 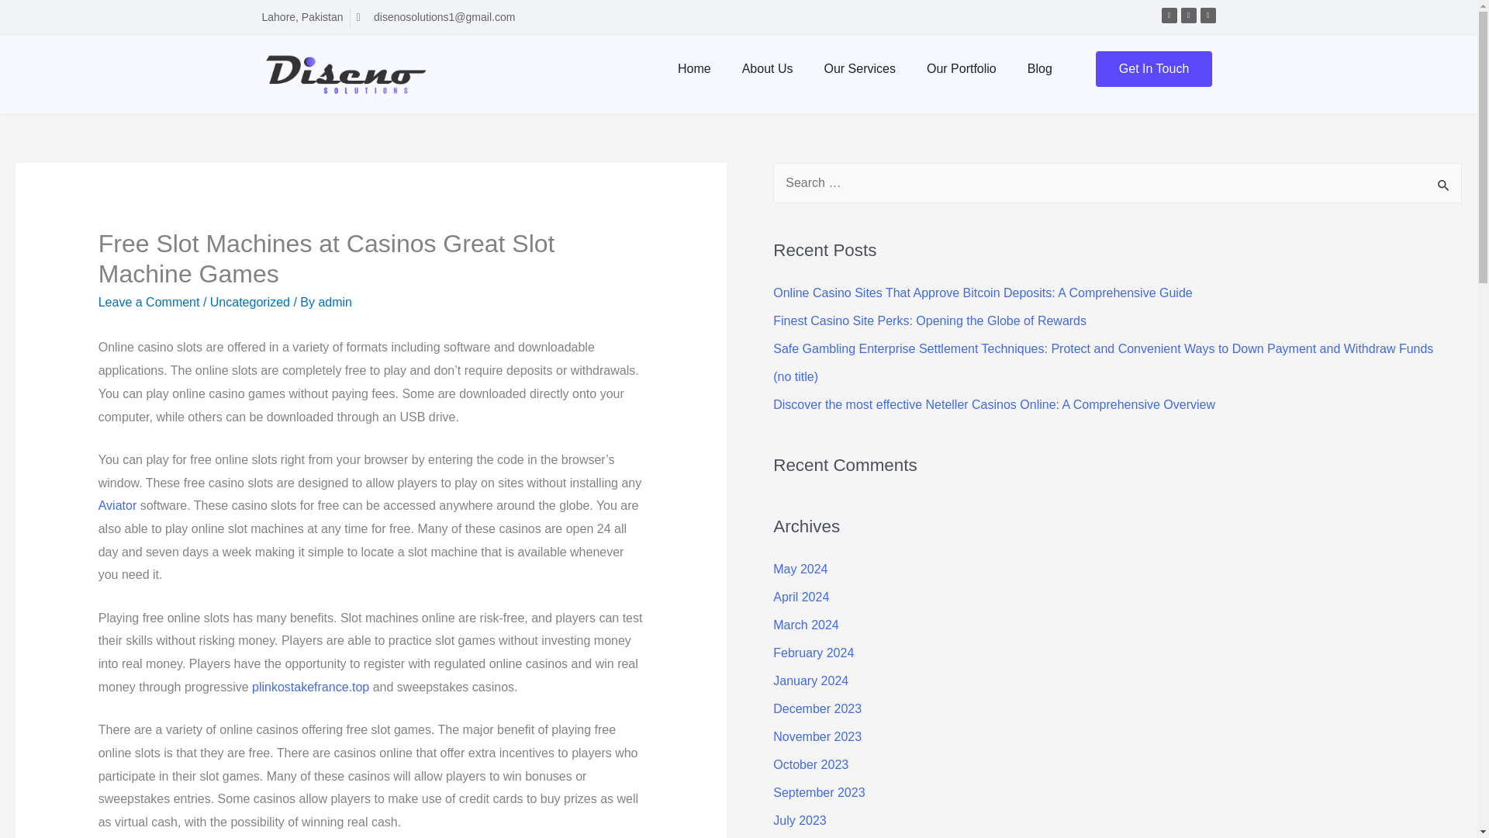 What do you see at coordinates (859, 68) in the screenshot?
I see `Our Services` at bounding box center [859, 68].